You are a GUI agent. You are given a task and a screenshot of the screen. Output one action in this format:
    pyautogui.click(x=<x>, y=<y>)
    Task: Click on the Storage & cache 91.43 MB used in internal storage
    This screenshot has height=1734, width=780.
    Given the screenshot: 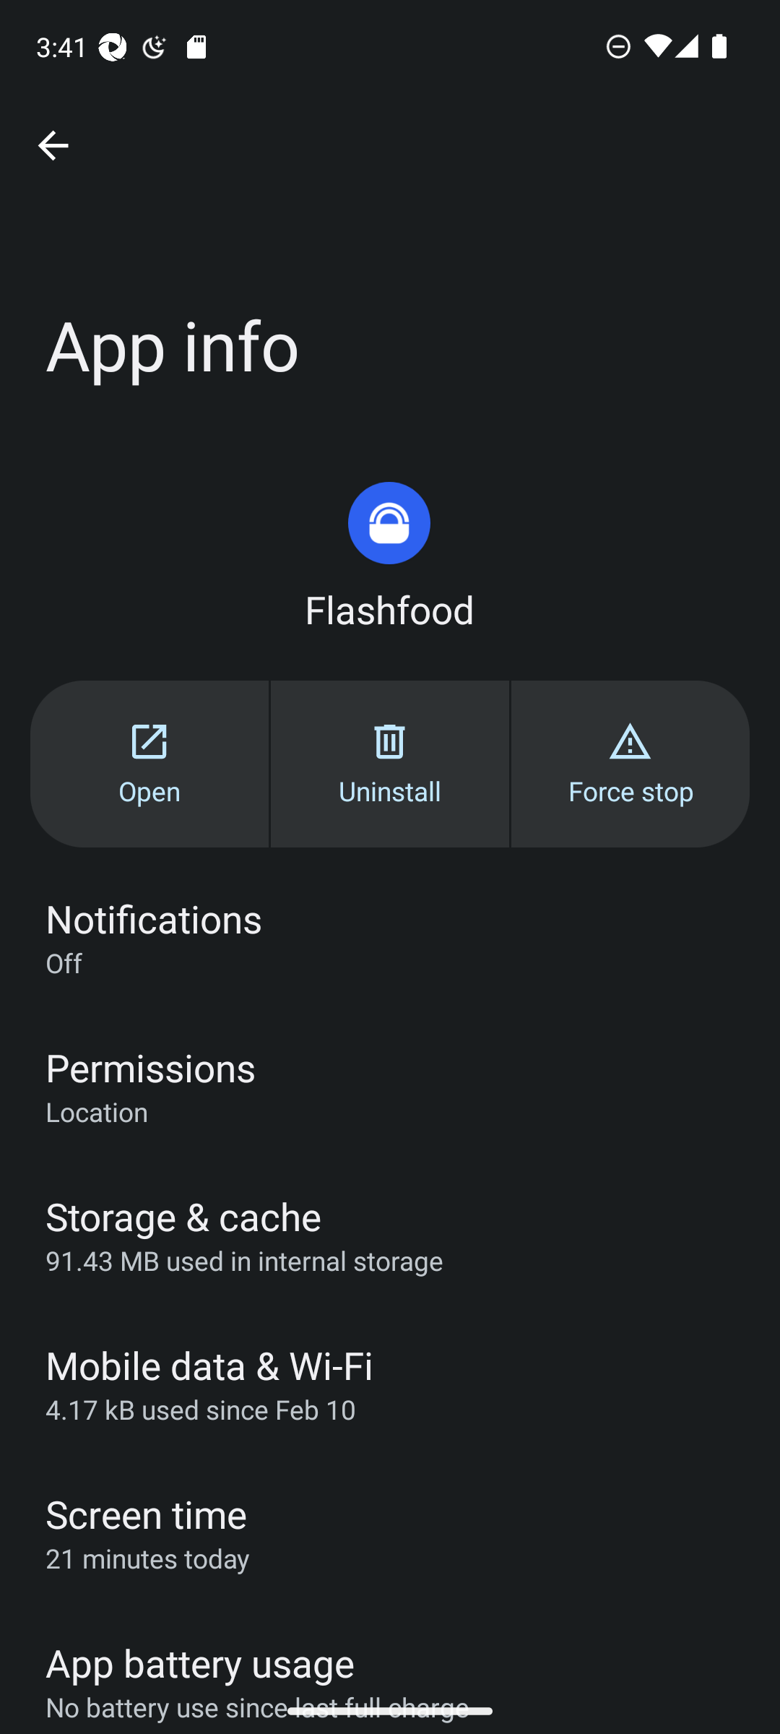 What is the action you would take?
    pyautogui.click(x=390, y=1234)
    